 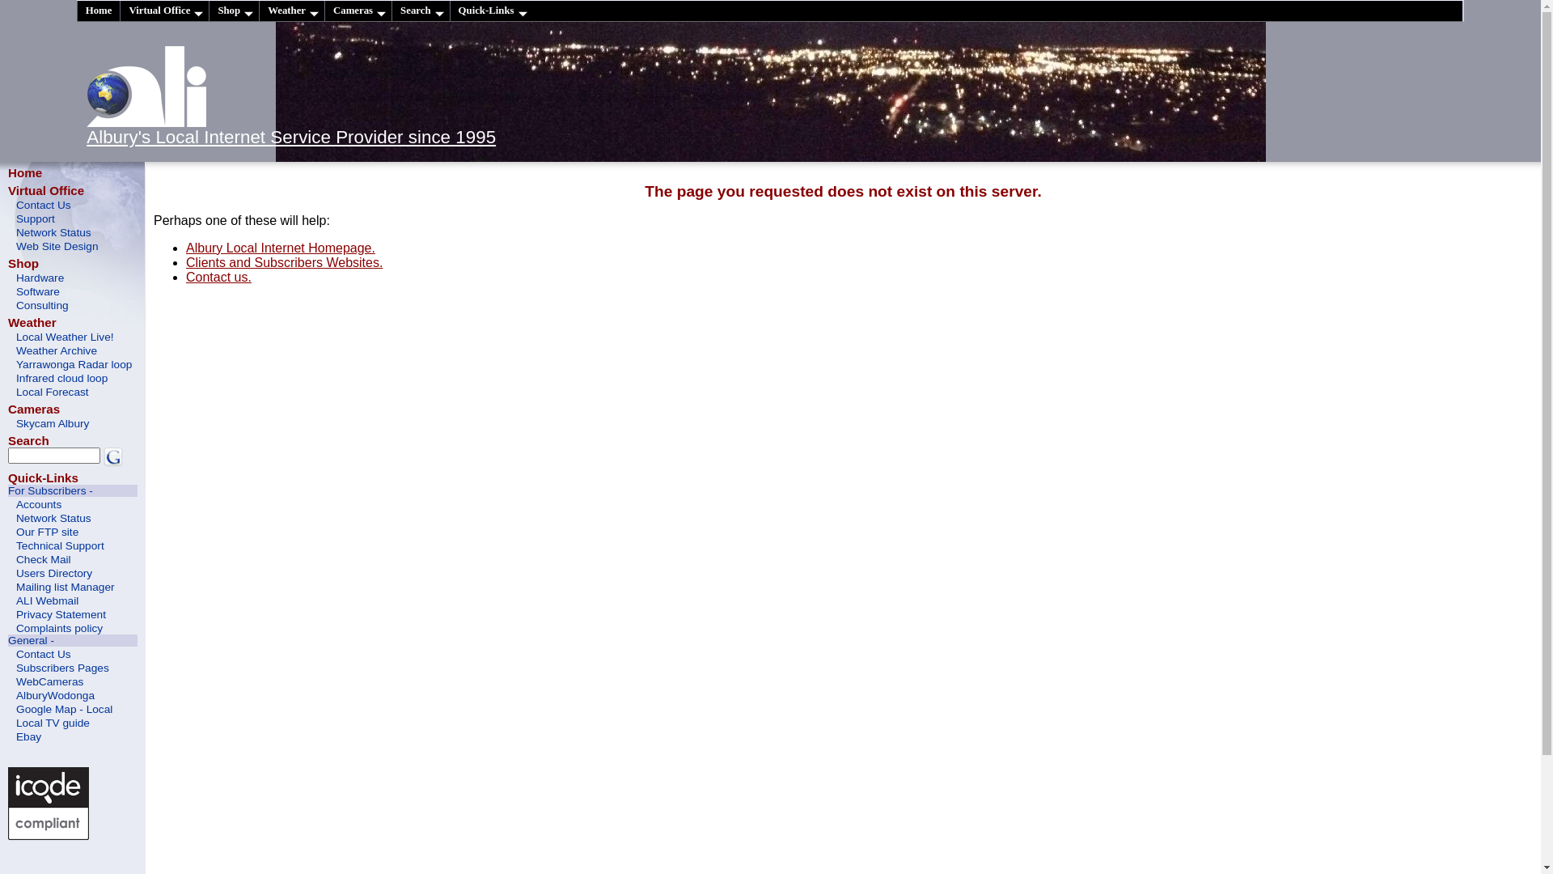 What do you see at coordinates (492, 11) in the screenshot?
I see `Quick-Links` at bounding box center [492, 11].